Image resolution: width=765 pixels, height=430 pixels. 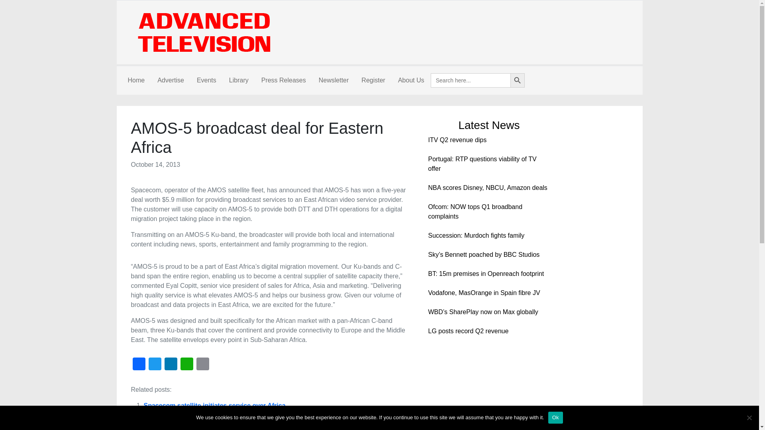 I want to click on LG posts record Q2 revenue, so click(x=468, y=331).